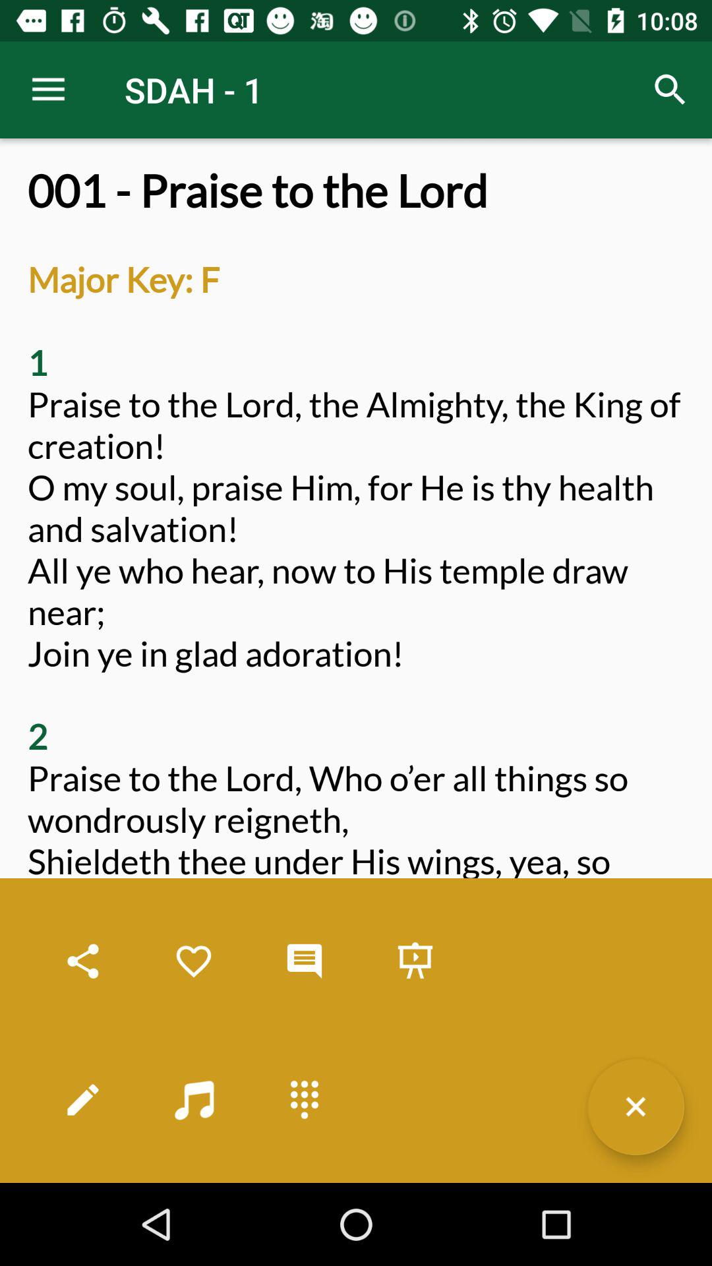 This screenshot has height=1266, width=712. Describe the element at coordinates (194, 1100) in the screenshot. I see `open music` at that location.